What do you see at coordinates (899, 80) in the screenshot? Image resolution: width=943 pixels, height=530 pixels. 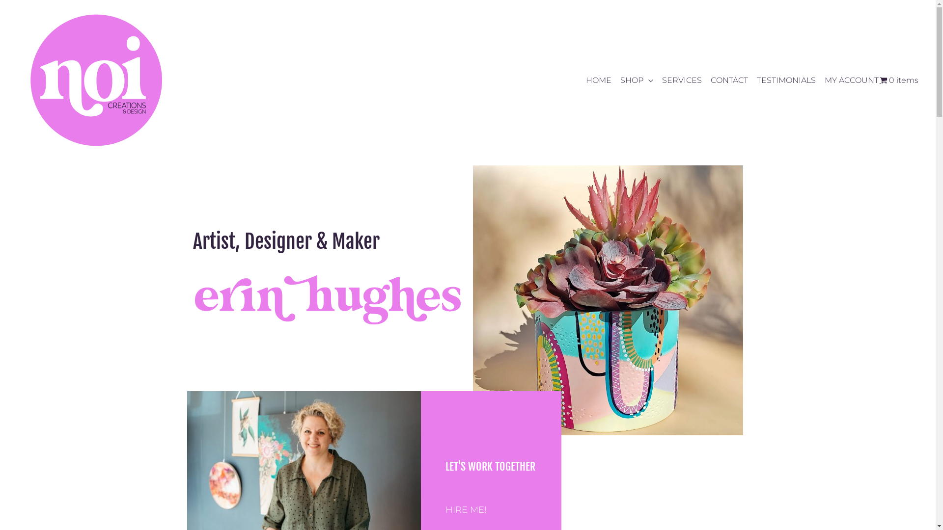 I see `0 items` at bounding box center [899, 80].